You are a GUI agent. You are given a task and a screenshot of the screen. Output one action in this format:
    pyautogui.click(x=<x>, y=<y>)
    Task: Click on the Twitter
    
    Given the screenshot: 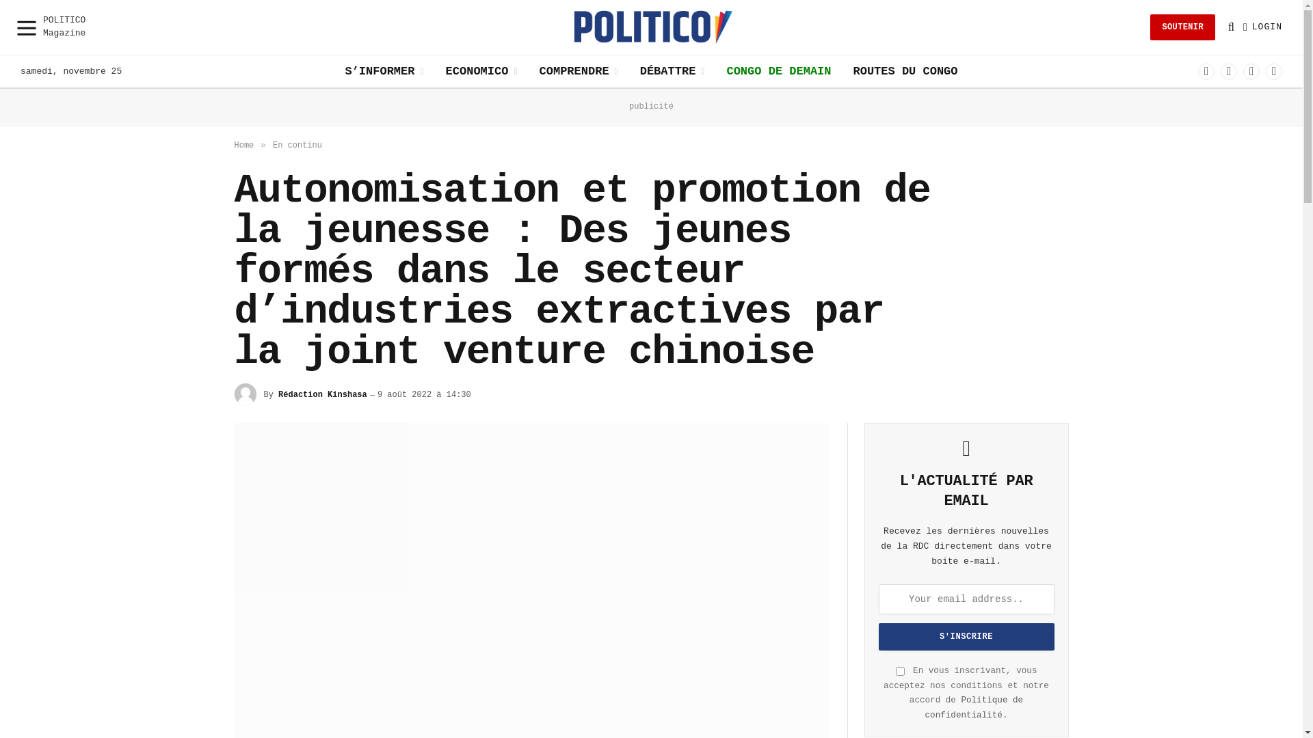 What is the action you would take?
    pyautogui.click(x=1229, y=71)
    